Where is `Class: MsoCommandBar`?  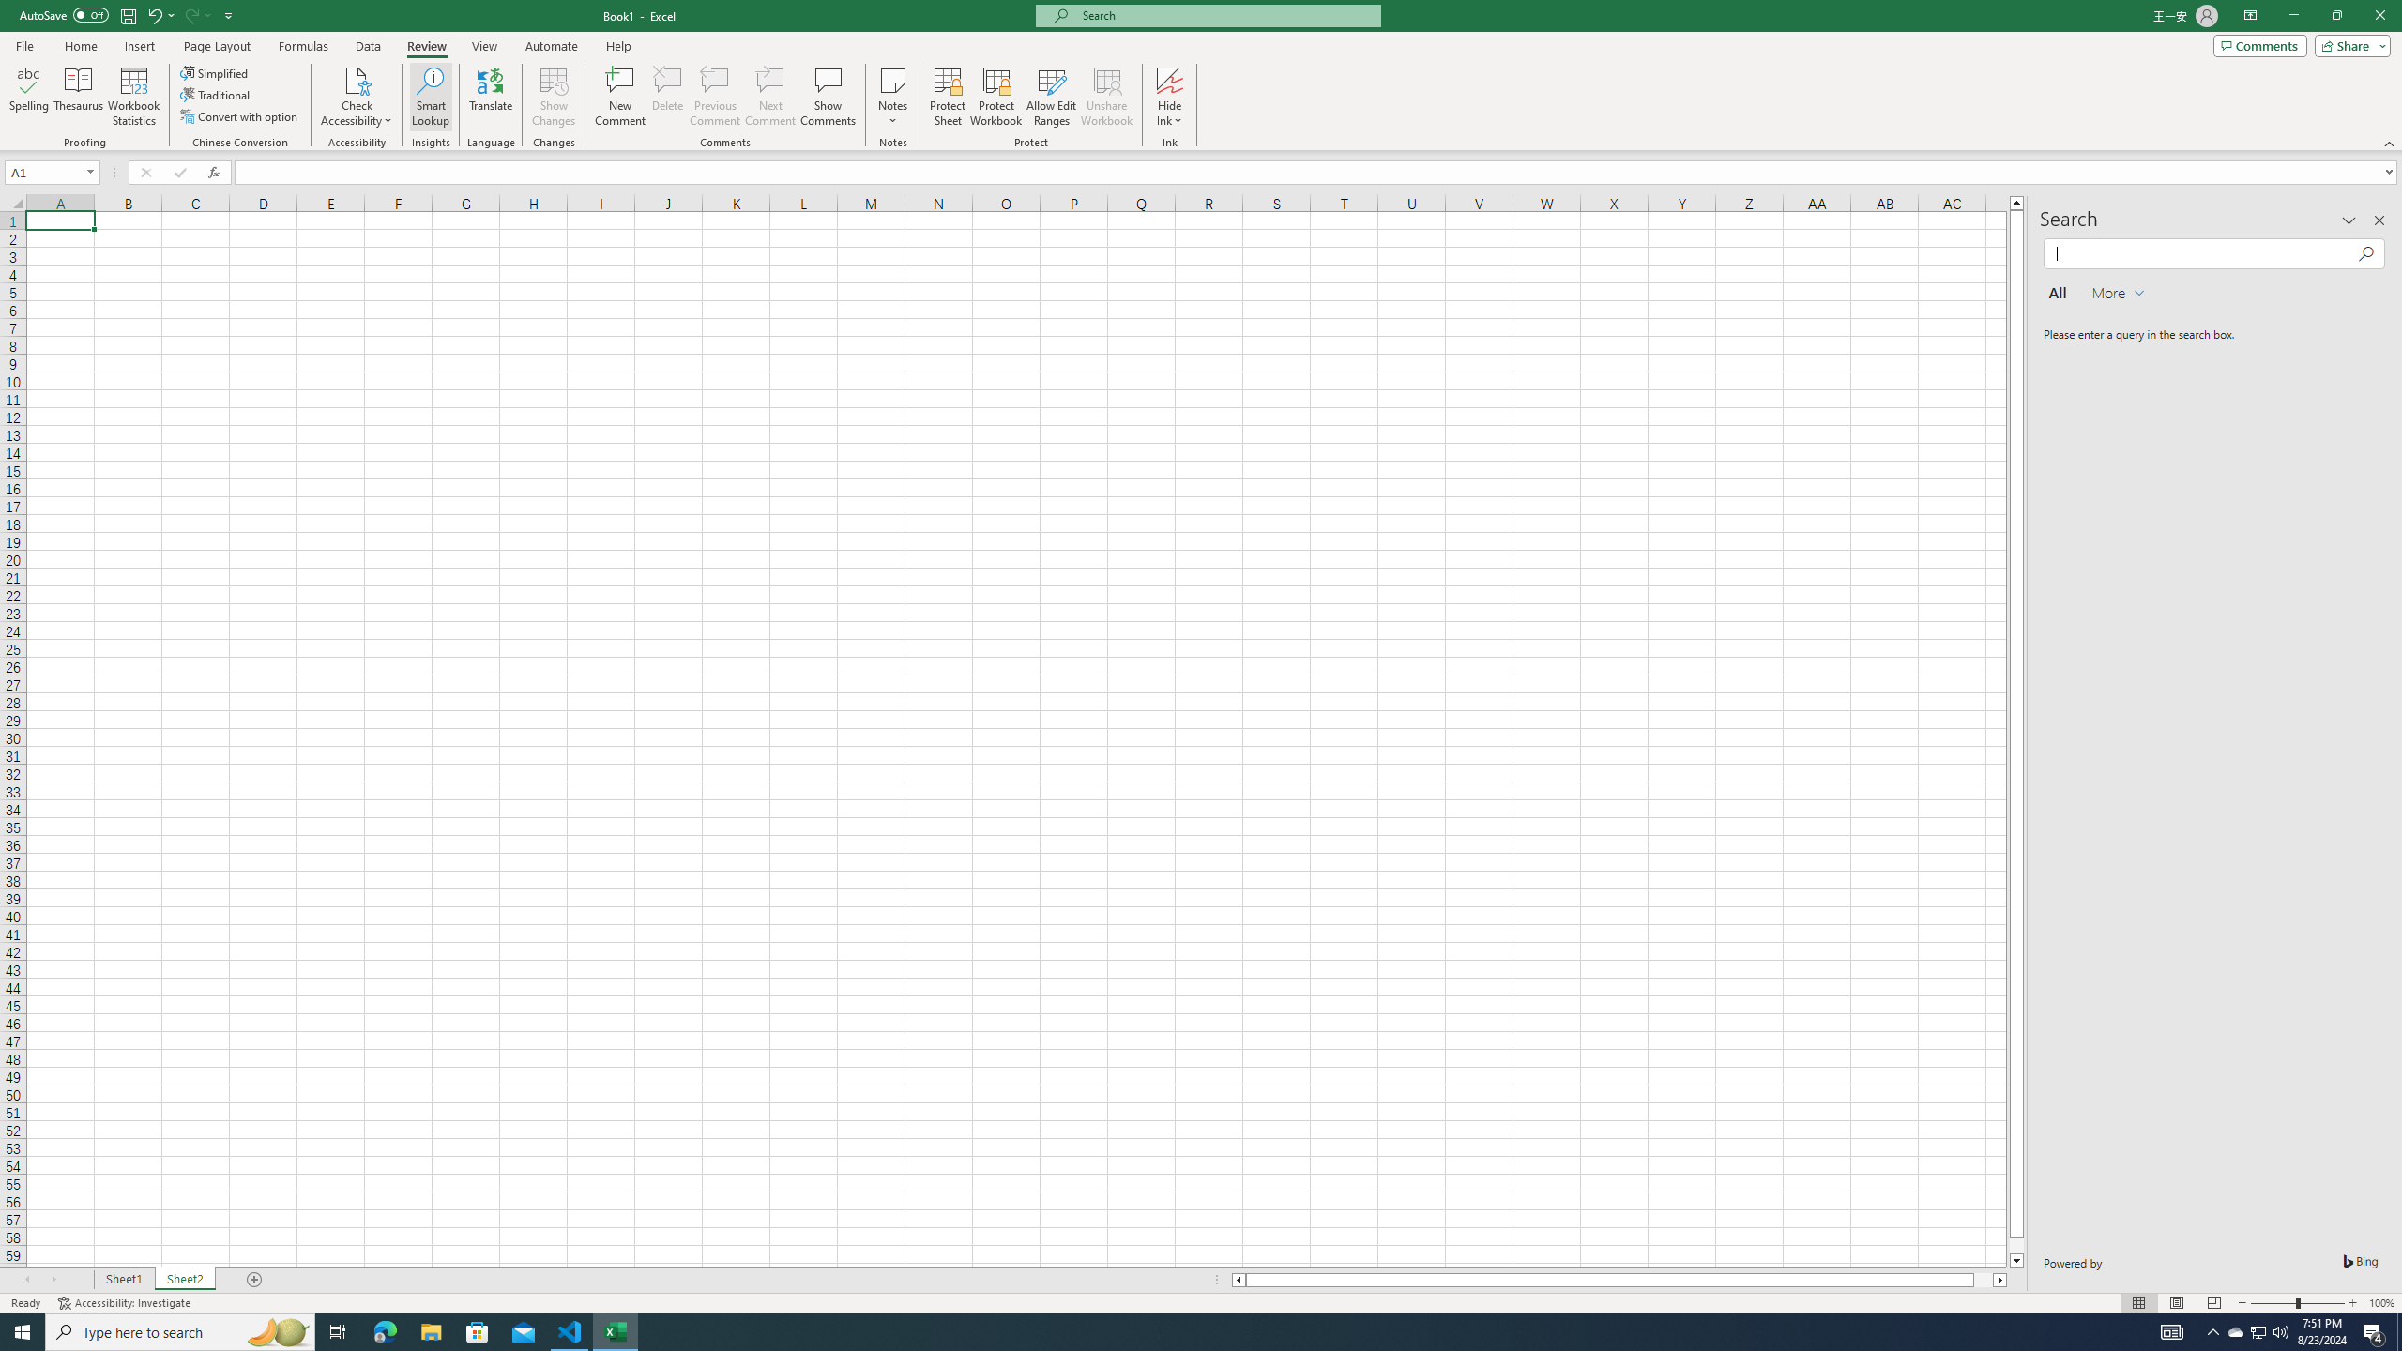 Class: MsoCommandBar is located at coordinates (1201, 75).